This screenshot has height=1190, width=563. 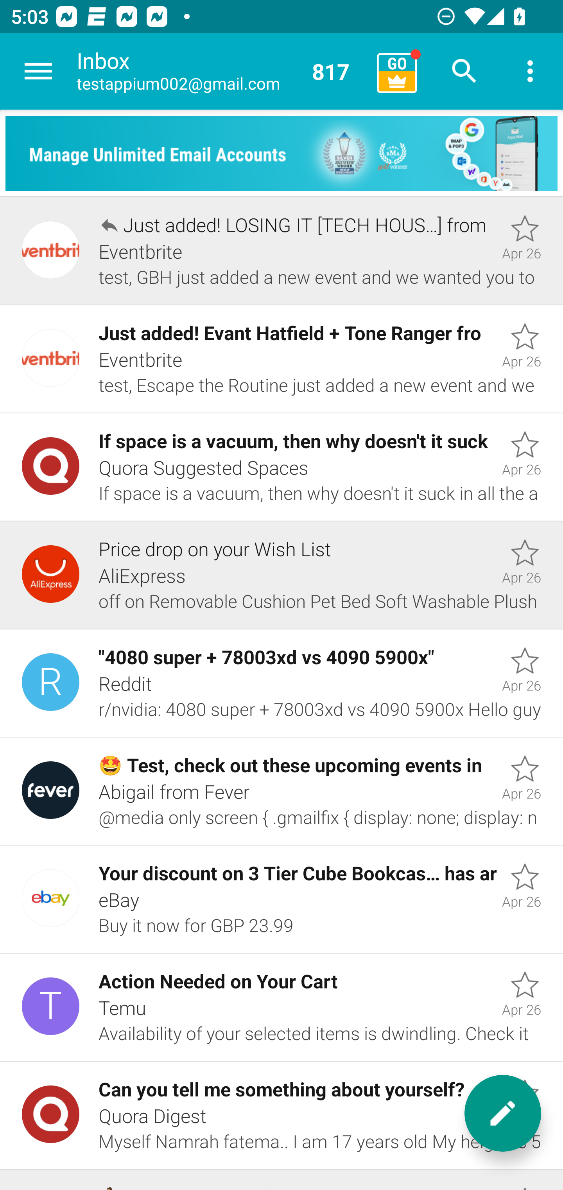 What do you see at coordinates (503, 1113) in the screenshot?
I see `New message` at bounding box center [503, 1113].